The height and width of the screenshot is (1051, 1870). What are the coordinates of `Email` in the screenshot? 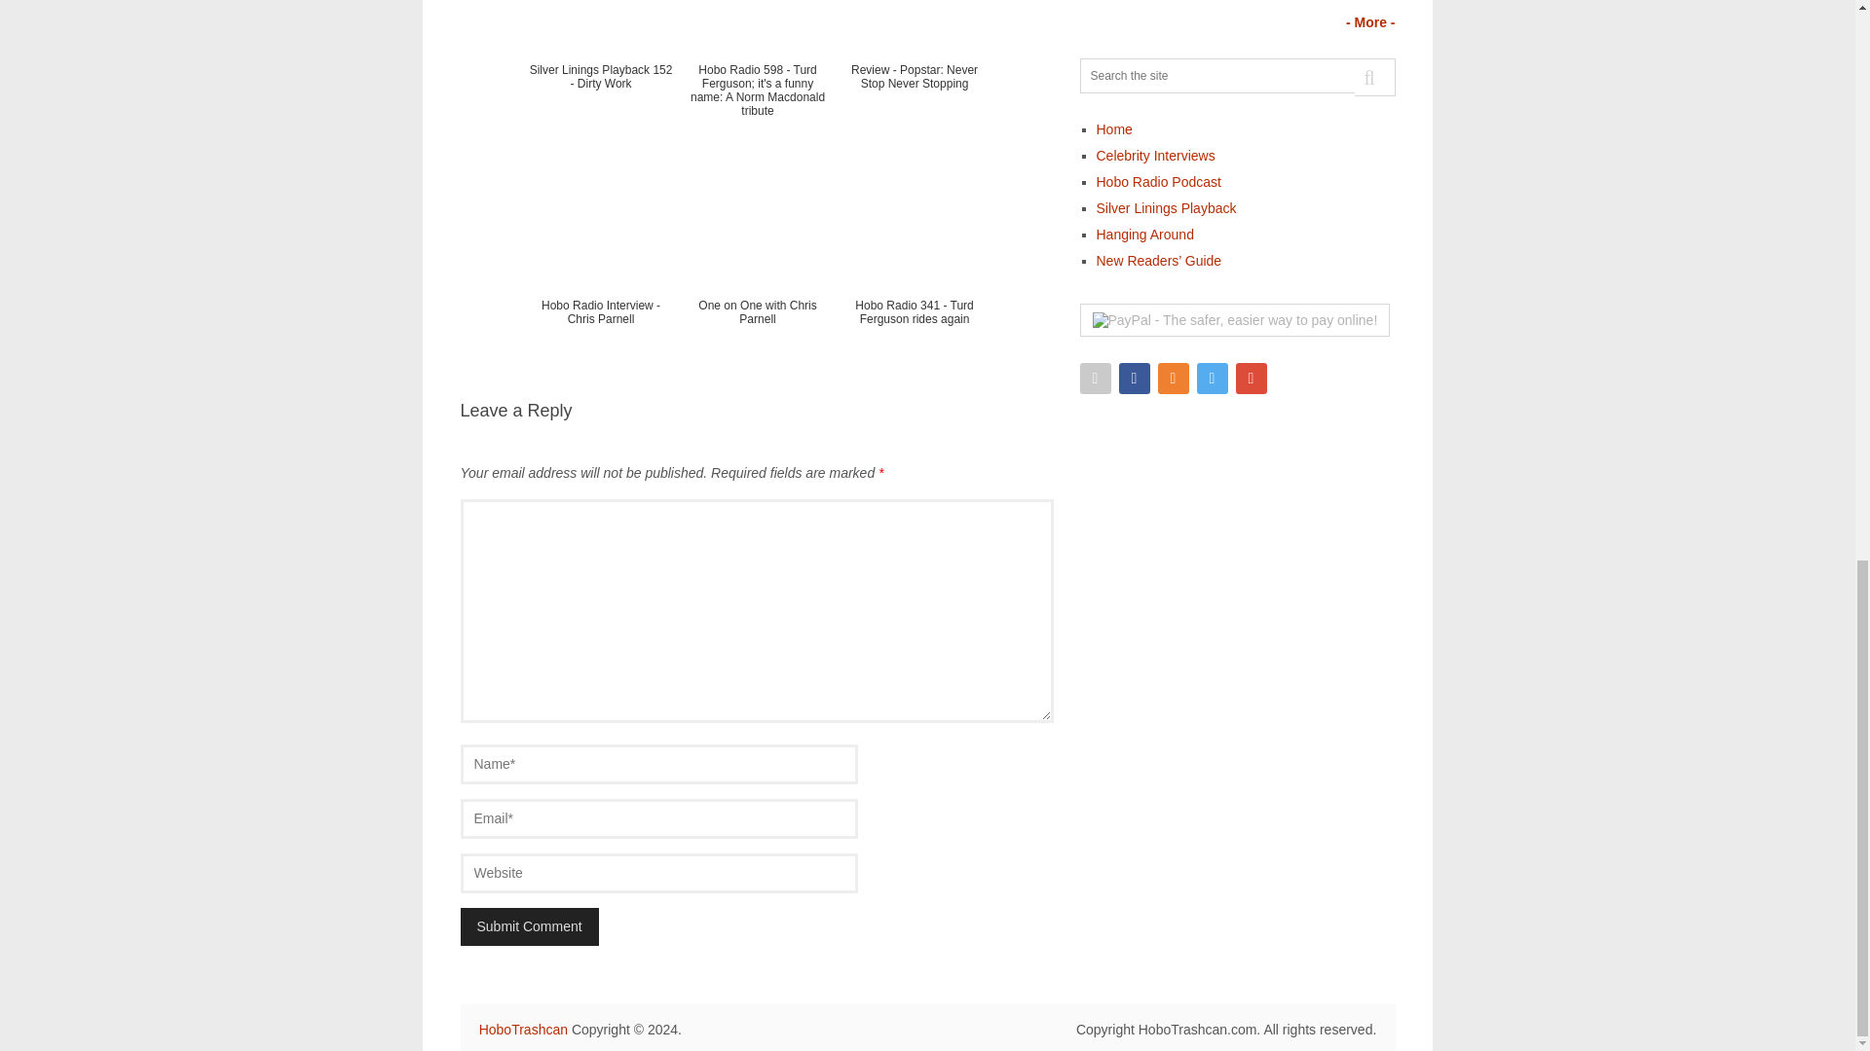 It's located at (1095, 378).